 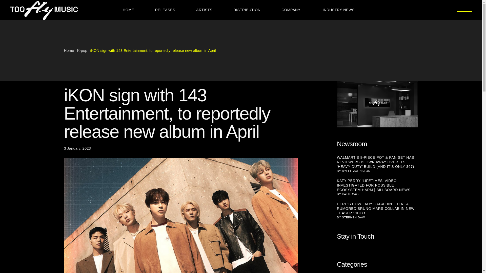 What do you see at coordinates (77, 148) in the screenshot?
I see `3 January, 2023` at bounding box center [77, 148].